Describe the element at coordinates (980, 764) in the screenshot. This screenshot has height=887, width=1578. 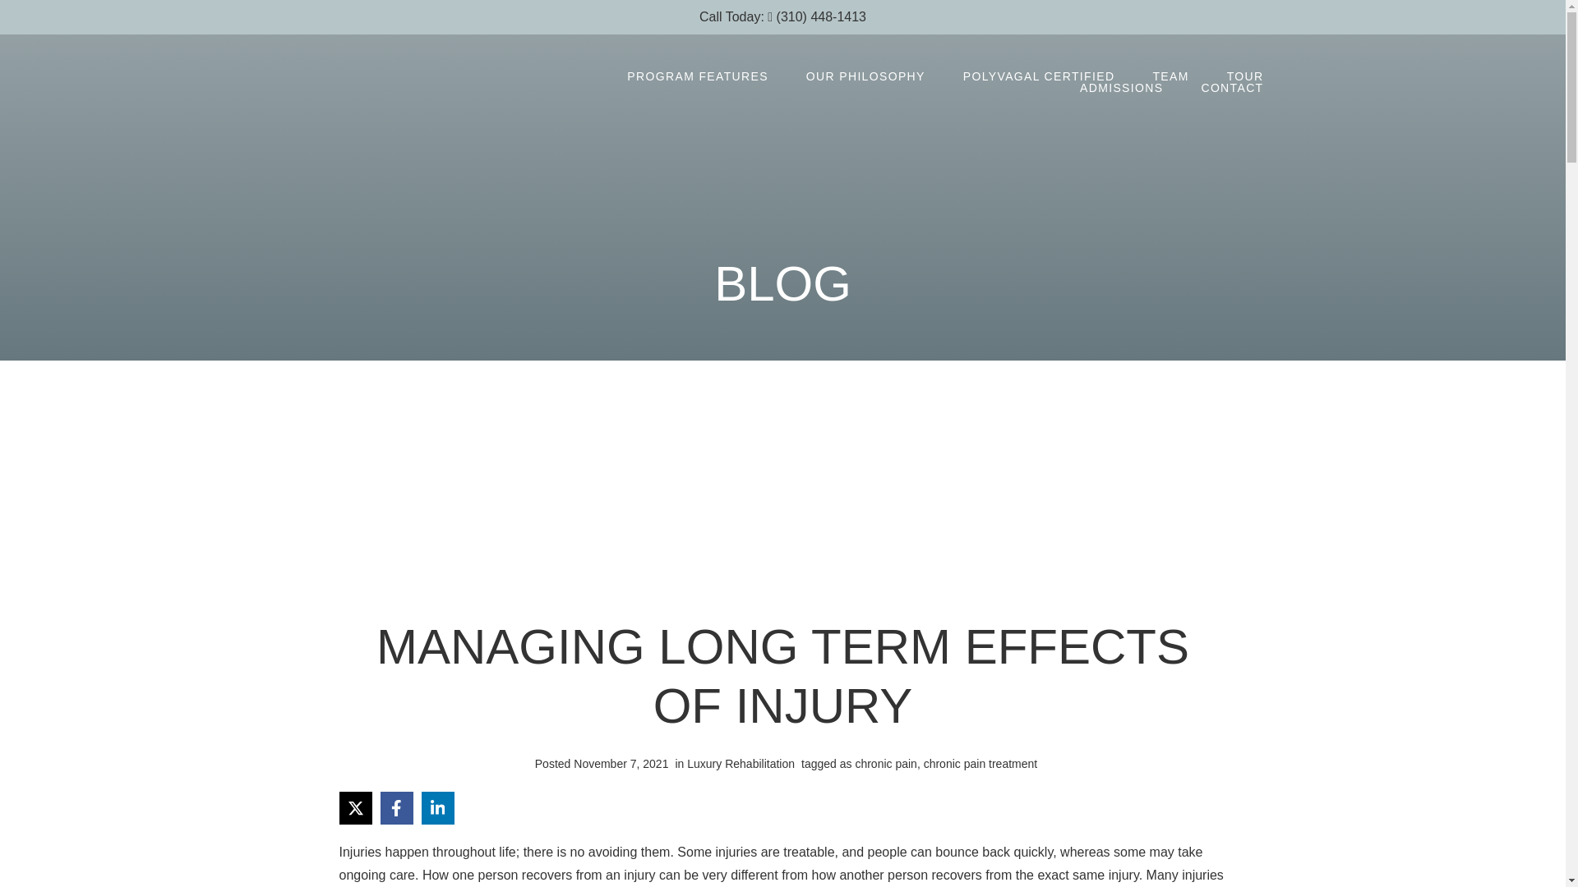
I see `chronic pain treatment` at that location.